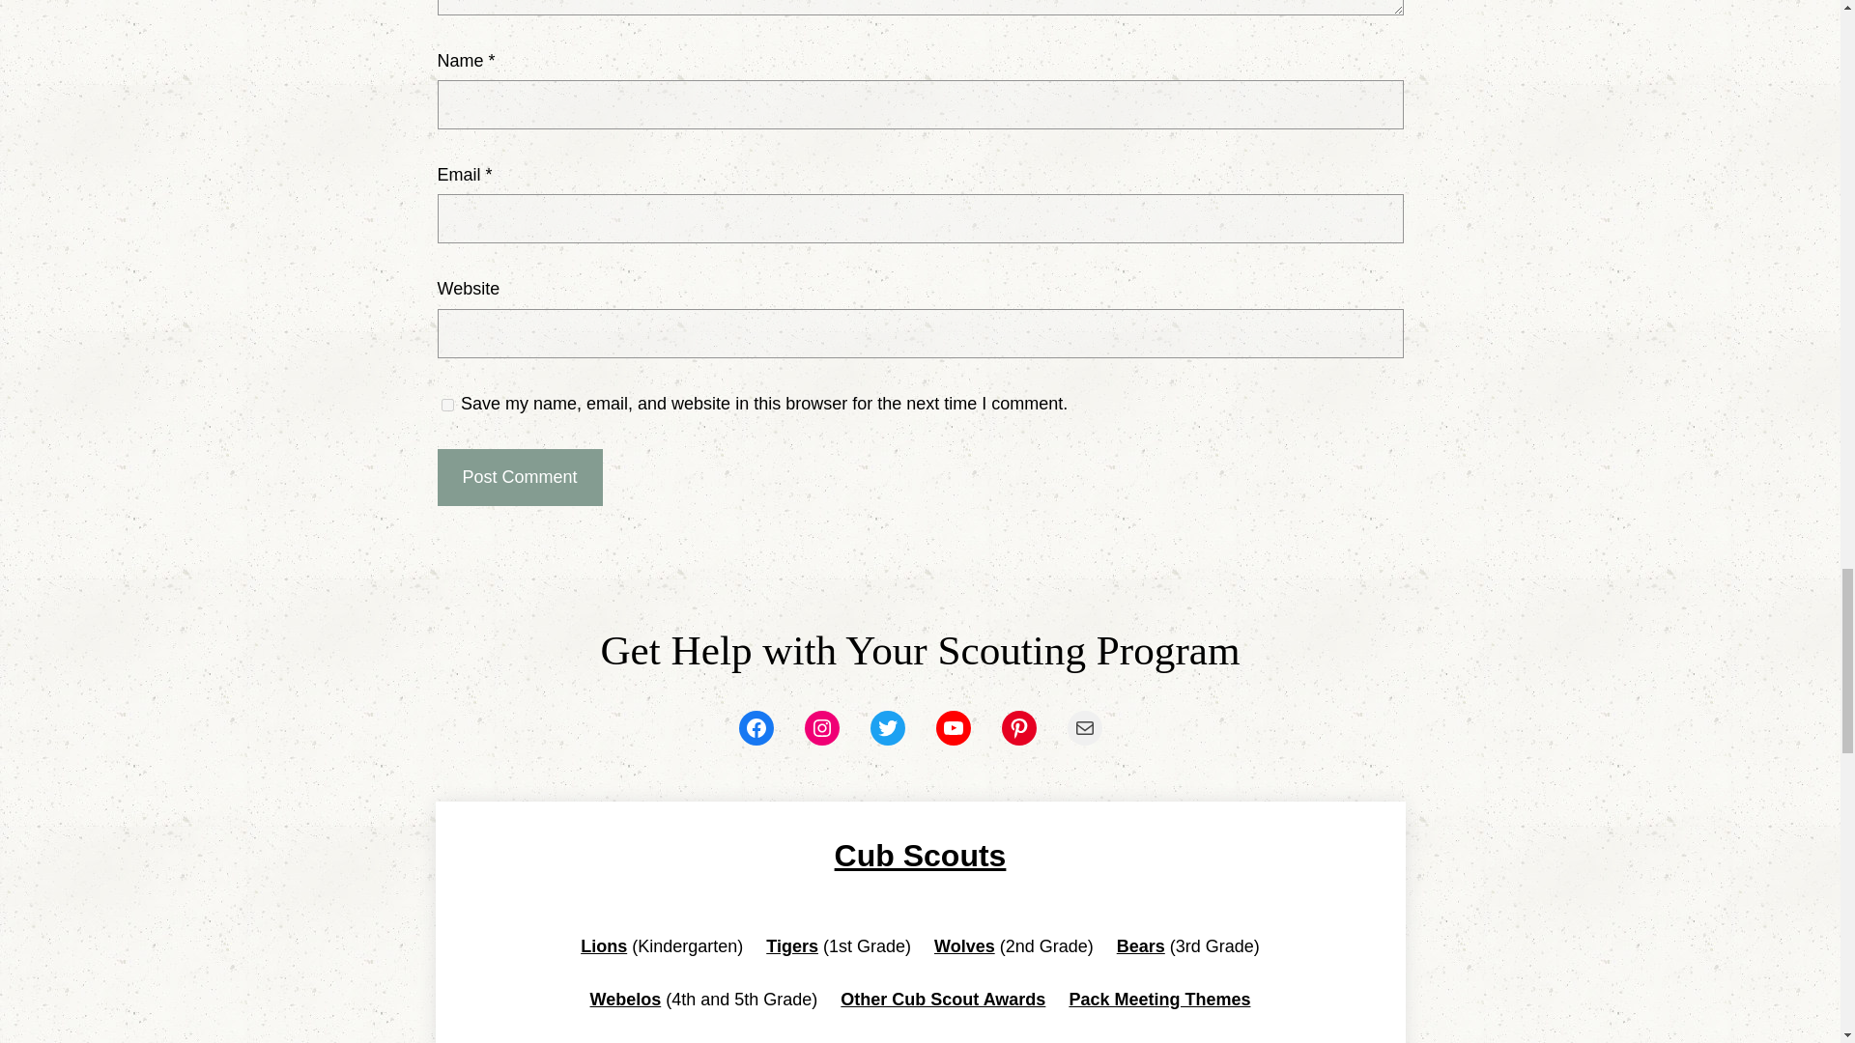  Describe the element at coordinates (1018, 728) in the screenshot. I see `Pinterest` at that location.